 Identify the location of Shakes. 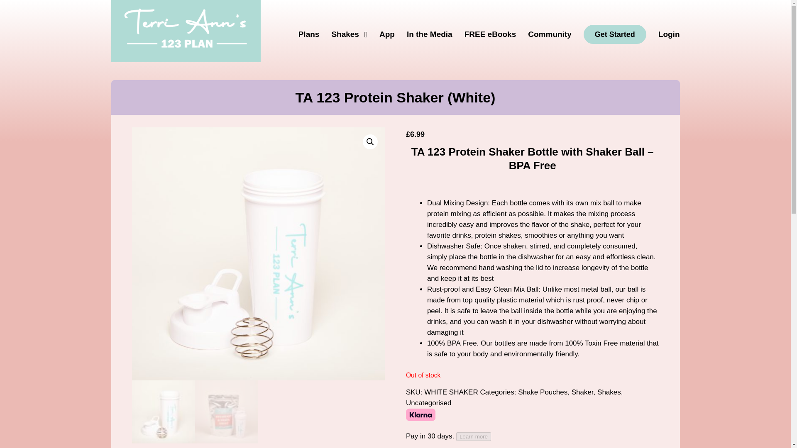
(609, 392).